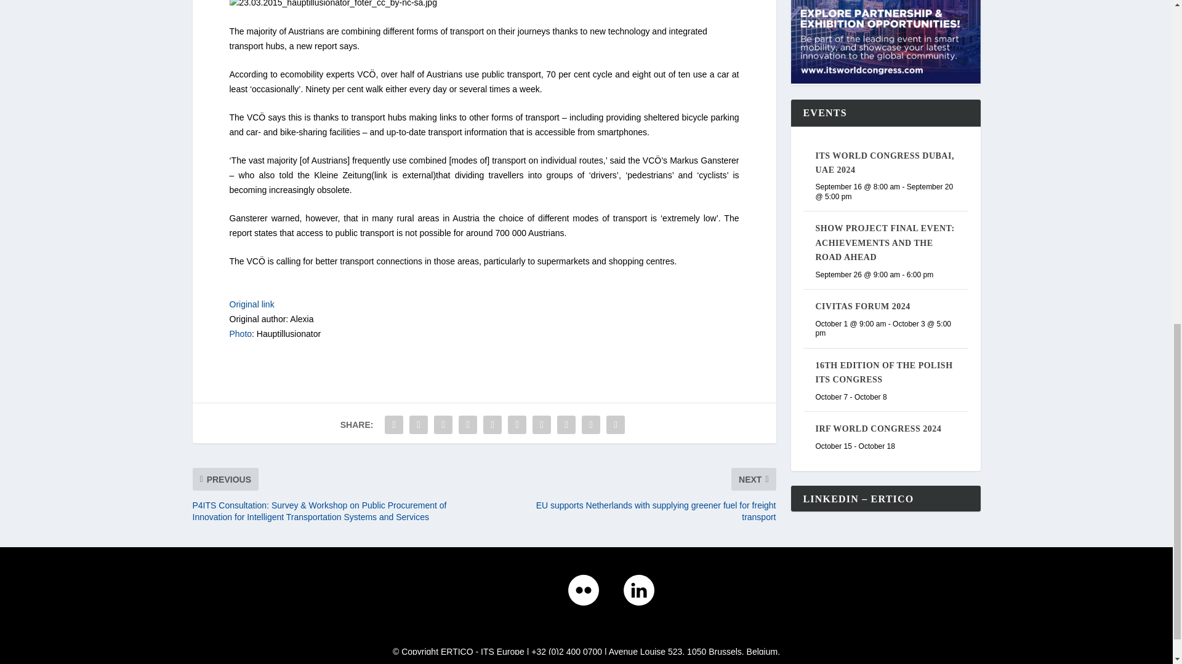  Describe the element at coordinates (884, 163) in the screenshot. I see `ITS WORLD CONGRESS DUBAI, UAE 2024` at that location.